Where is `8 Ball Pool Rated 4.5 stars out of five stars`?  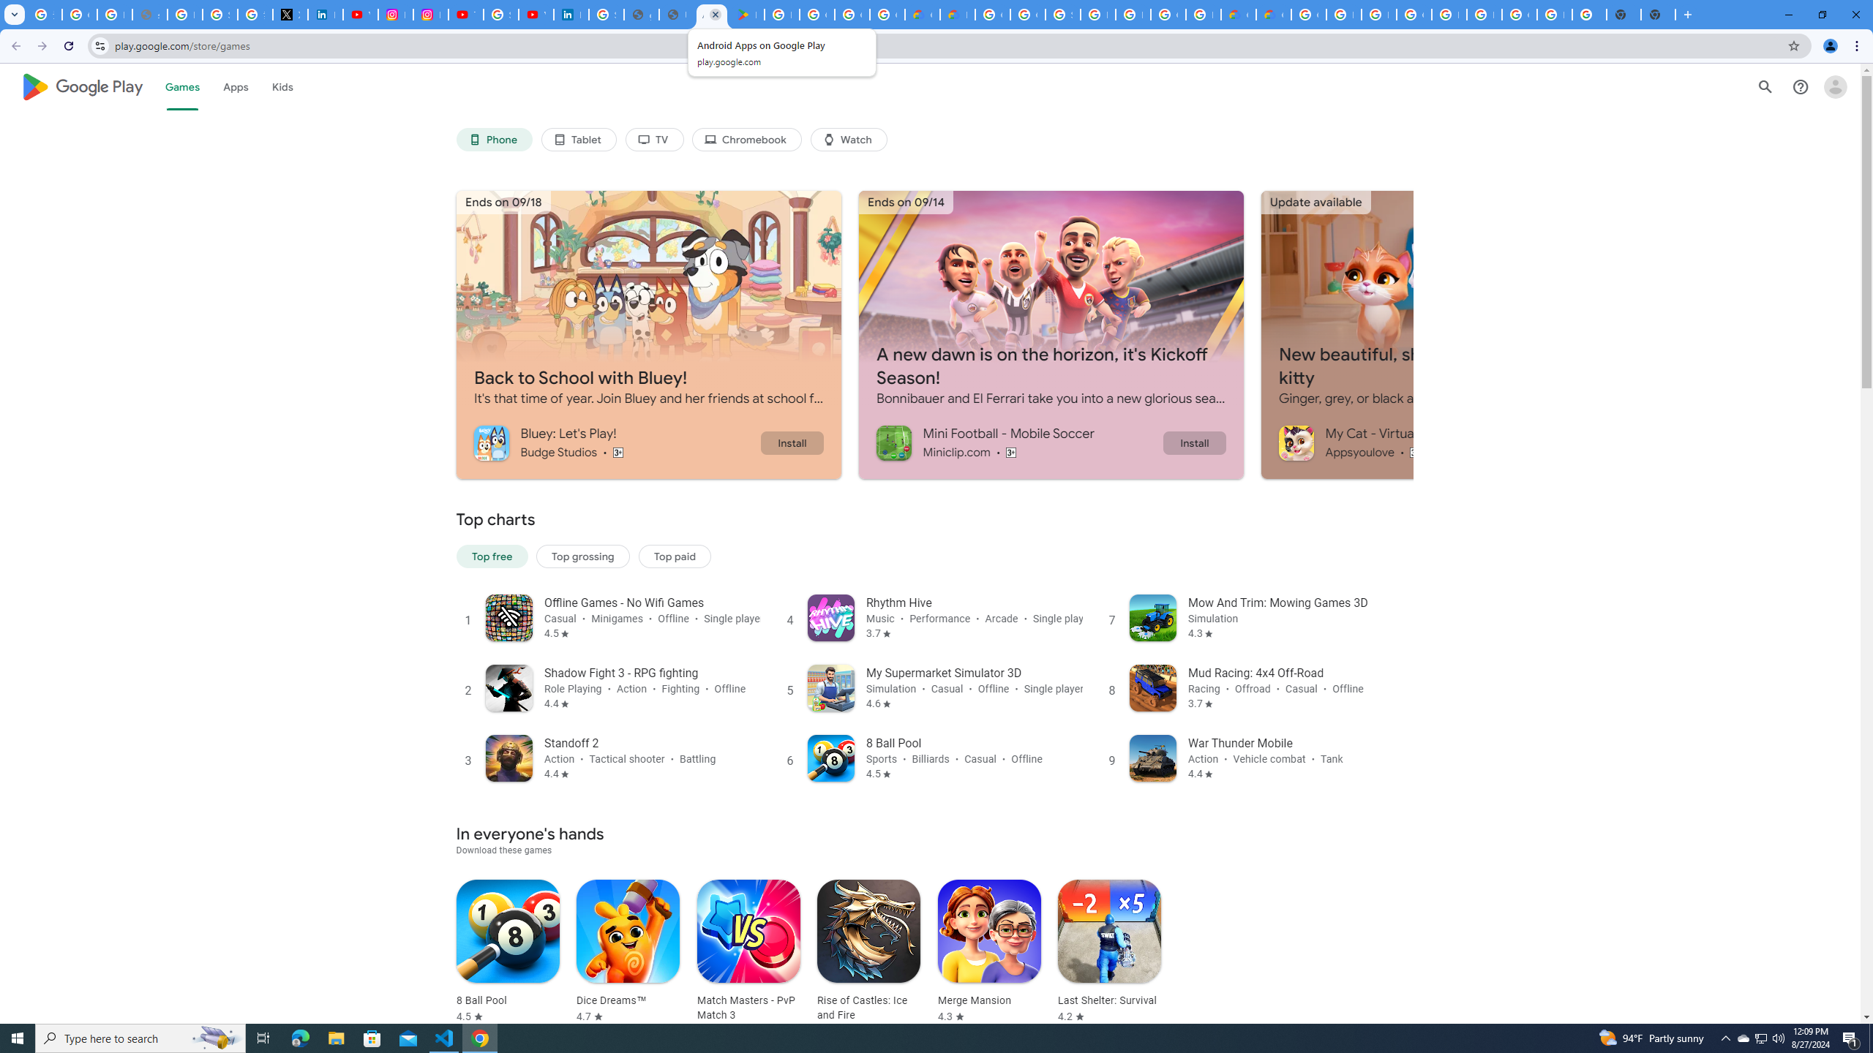 8 Ball Pool Rated 4.5 stars out of five stars is located at coordinates (508, 952).